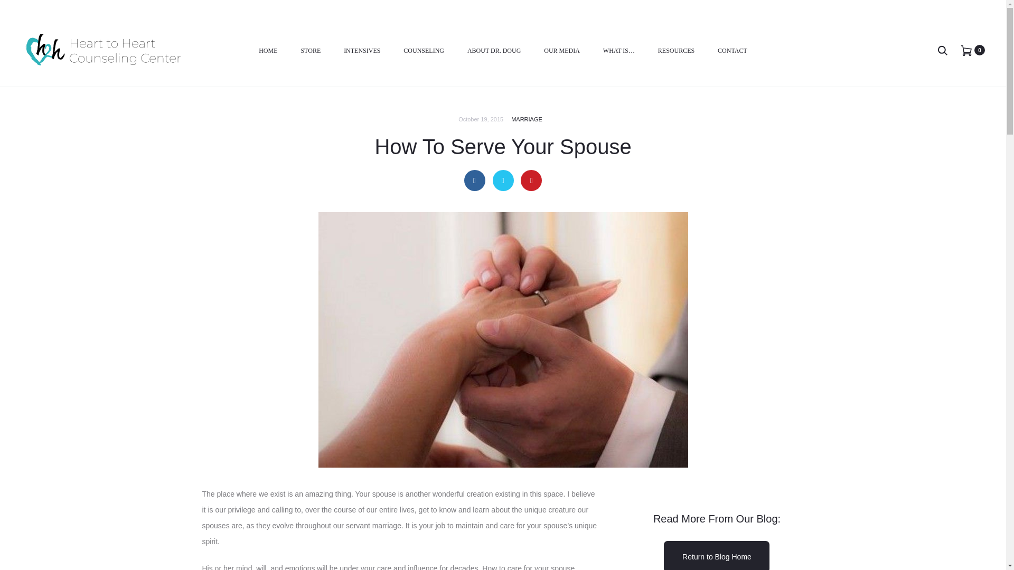 This screenshot has height=570, width=1014. What do you see at coordinates (676, 51) in the screenshot?
I see `RESOURCES` at bounding box center [676, 51].